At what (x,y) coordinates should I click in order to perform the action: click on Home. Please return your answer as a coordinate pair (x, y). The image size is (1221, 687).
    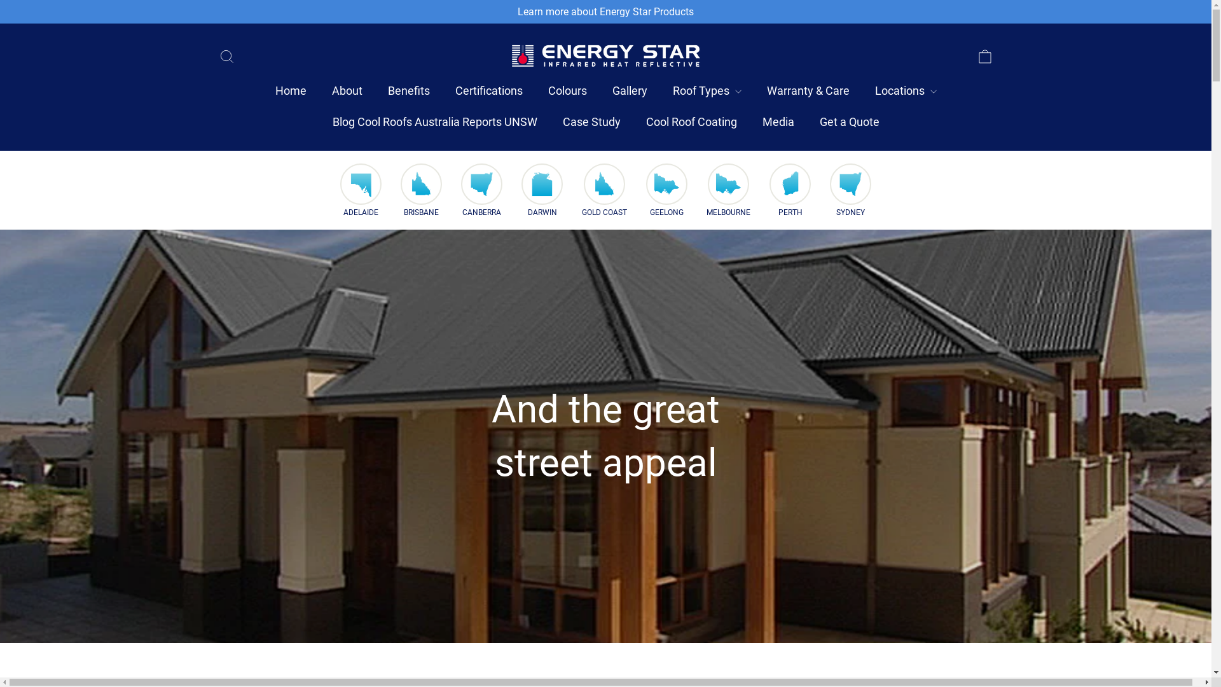
    Looking at the image, I should click on (290, 92).